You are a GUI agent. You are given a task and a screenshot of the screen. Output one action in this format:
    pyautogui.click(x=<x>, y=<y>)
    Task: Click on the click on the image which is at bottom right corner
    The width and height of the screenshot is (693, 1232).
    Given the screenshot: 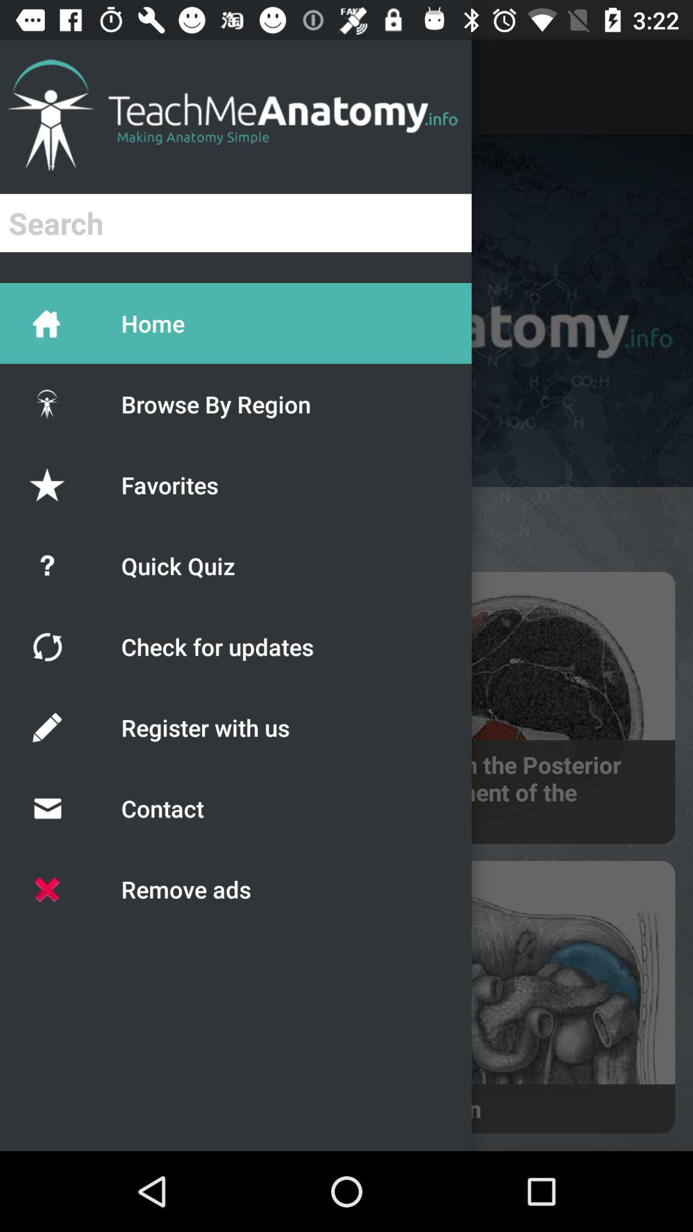 What is the action you would take?
    pyautogui.click(x=515, y=997)
    